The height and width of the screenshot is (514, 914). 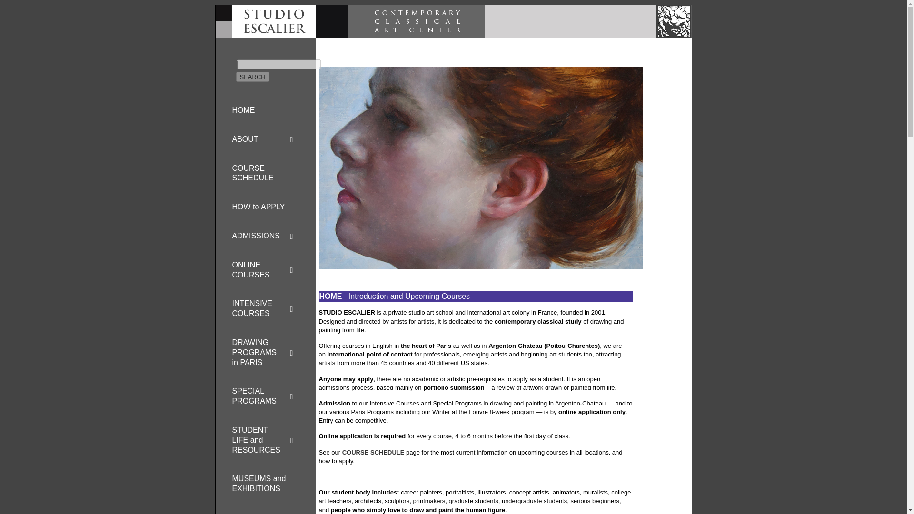 I want to click on ABOUT, so click(x=266, y=140).